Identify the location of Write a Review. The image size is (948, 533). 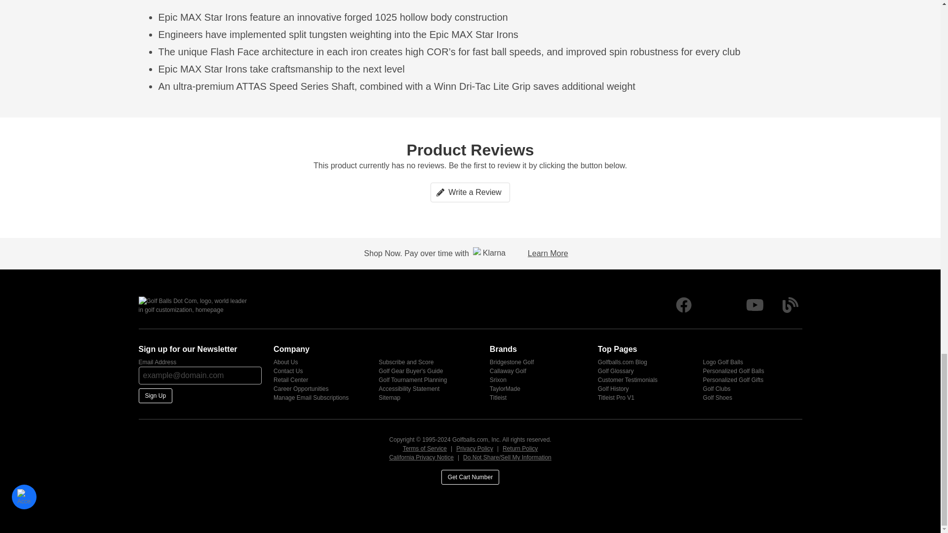
(470, 192).